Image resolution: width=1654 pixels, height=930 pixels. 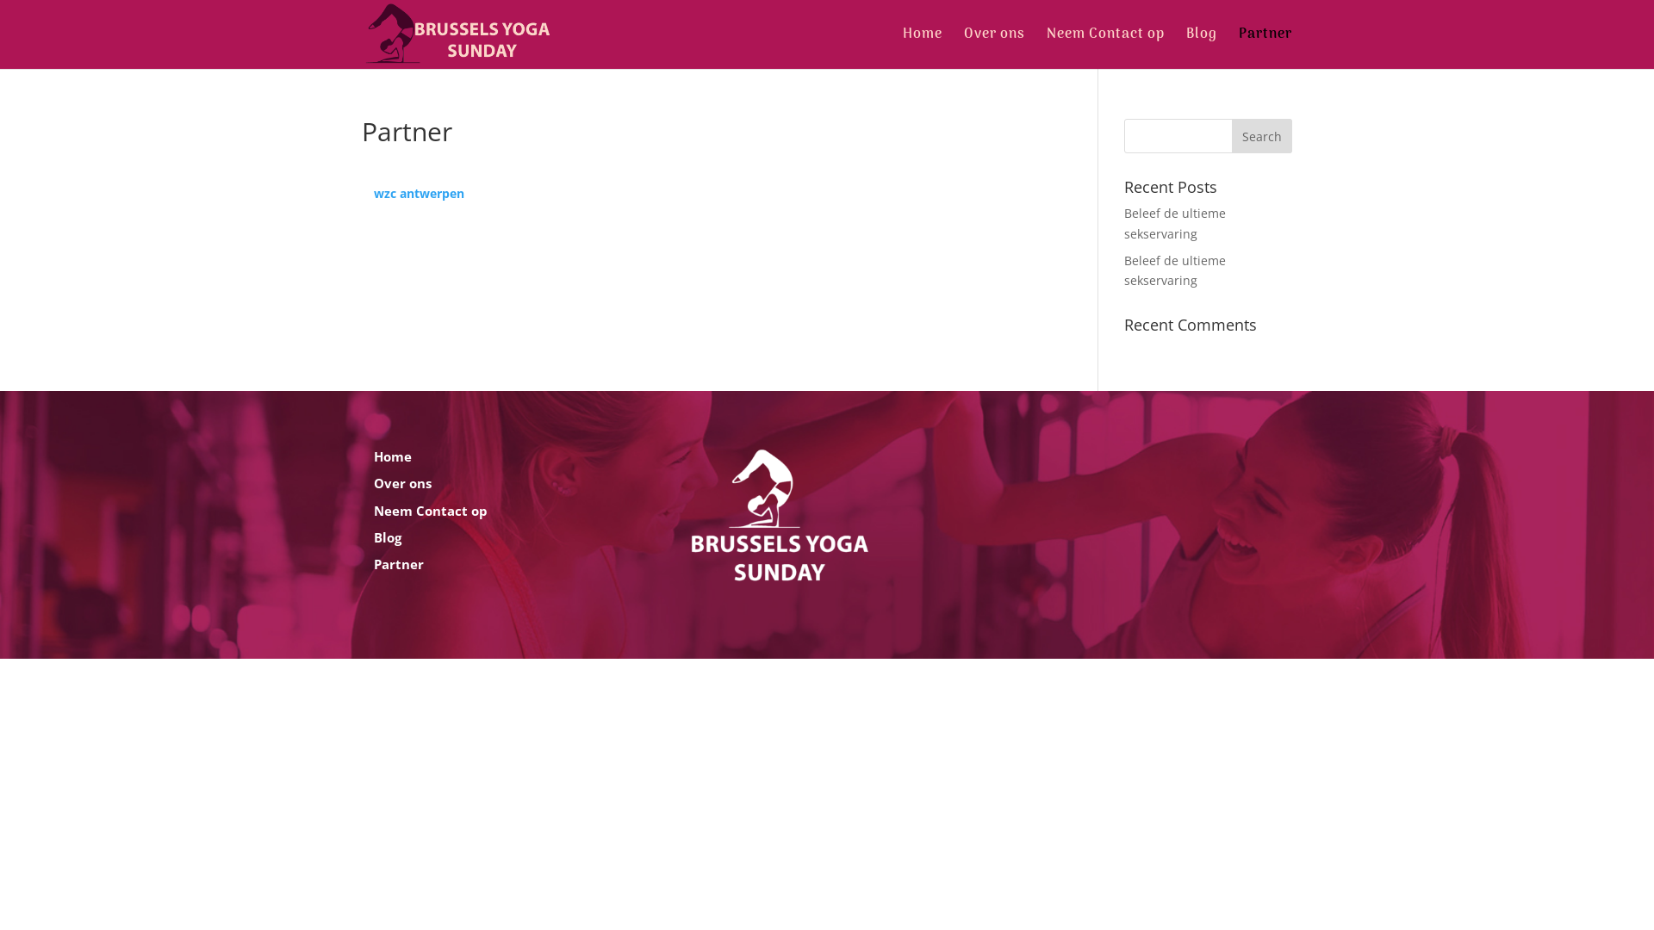 I want to click on wzc antwerpen, so click(x=419, y=193).